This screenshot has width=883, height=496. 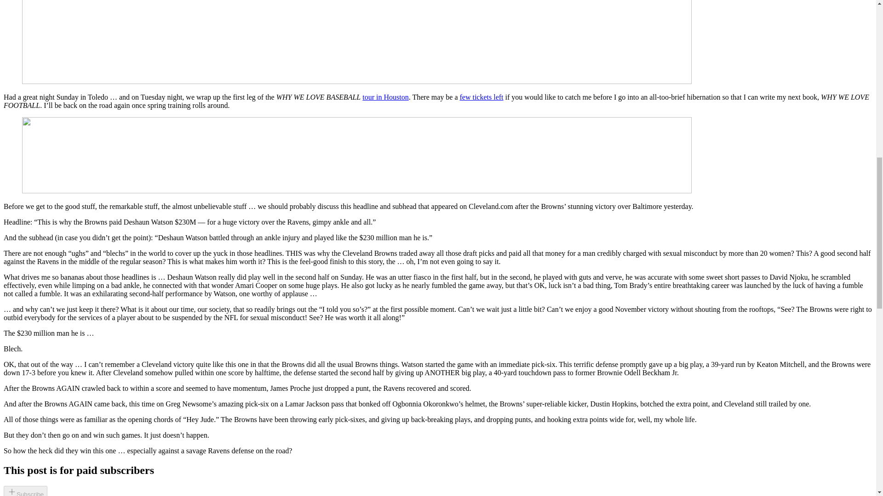 What do you see at coordinates (25, 491) in the screenshot?
I see `Subscribe` at bounding box center [25, 491].